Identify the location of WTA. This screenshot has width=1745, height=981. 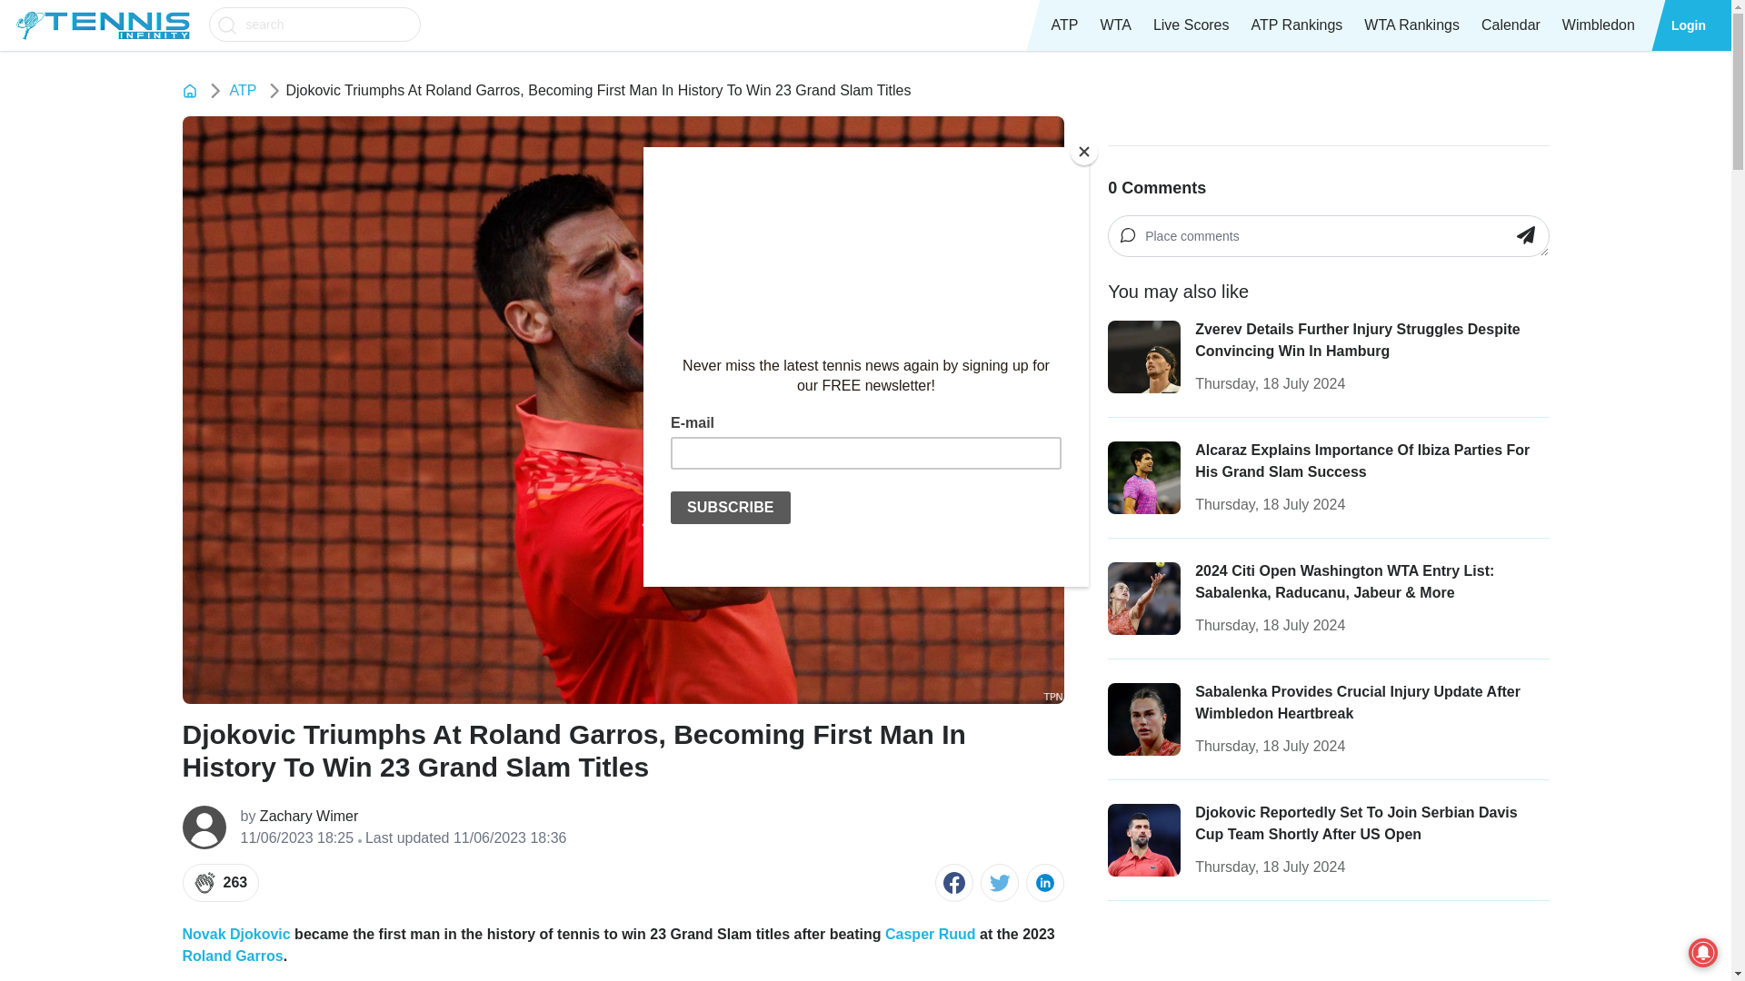
(1116, 25).